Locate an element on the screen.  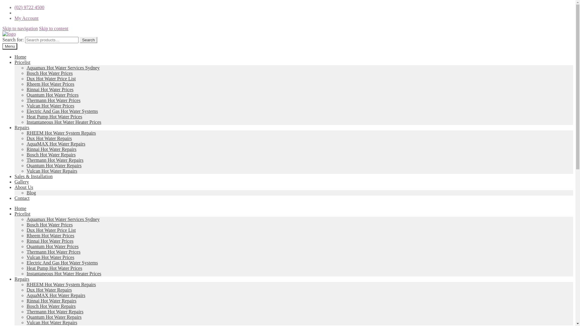
Instantaneous Hot Water Heater Prices is located at coordinates (64, 122).